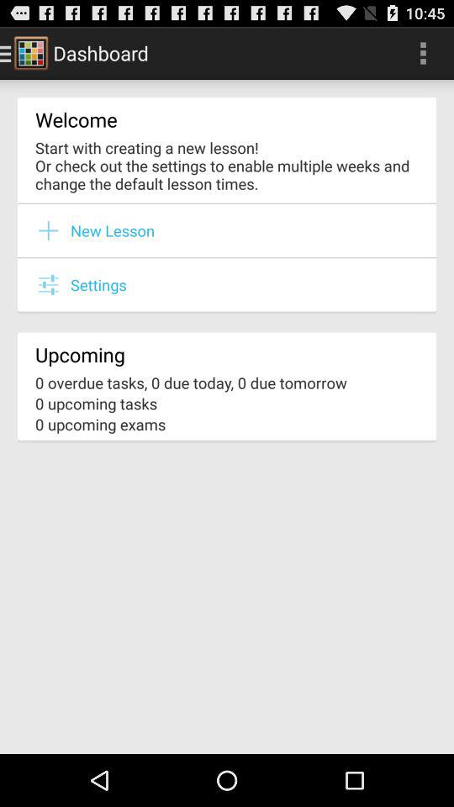 This screenshot has height=807, width=454. Describe the element at coordinates (227, 165) in the screenshot. I see `swipe until the start with creating` at that location.